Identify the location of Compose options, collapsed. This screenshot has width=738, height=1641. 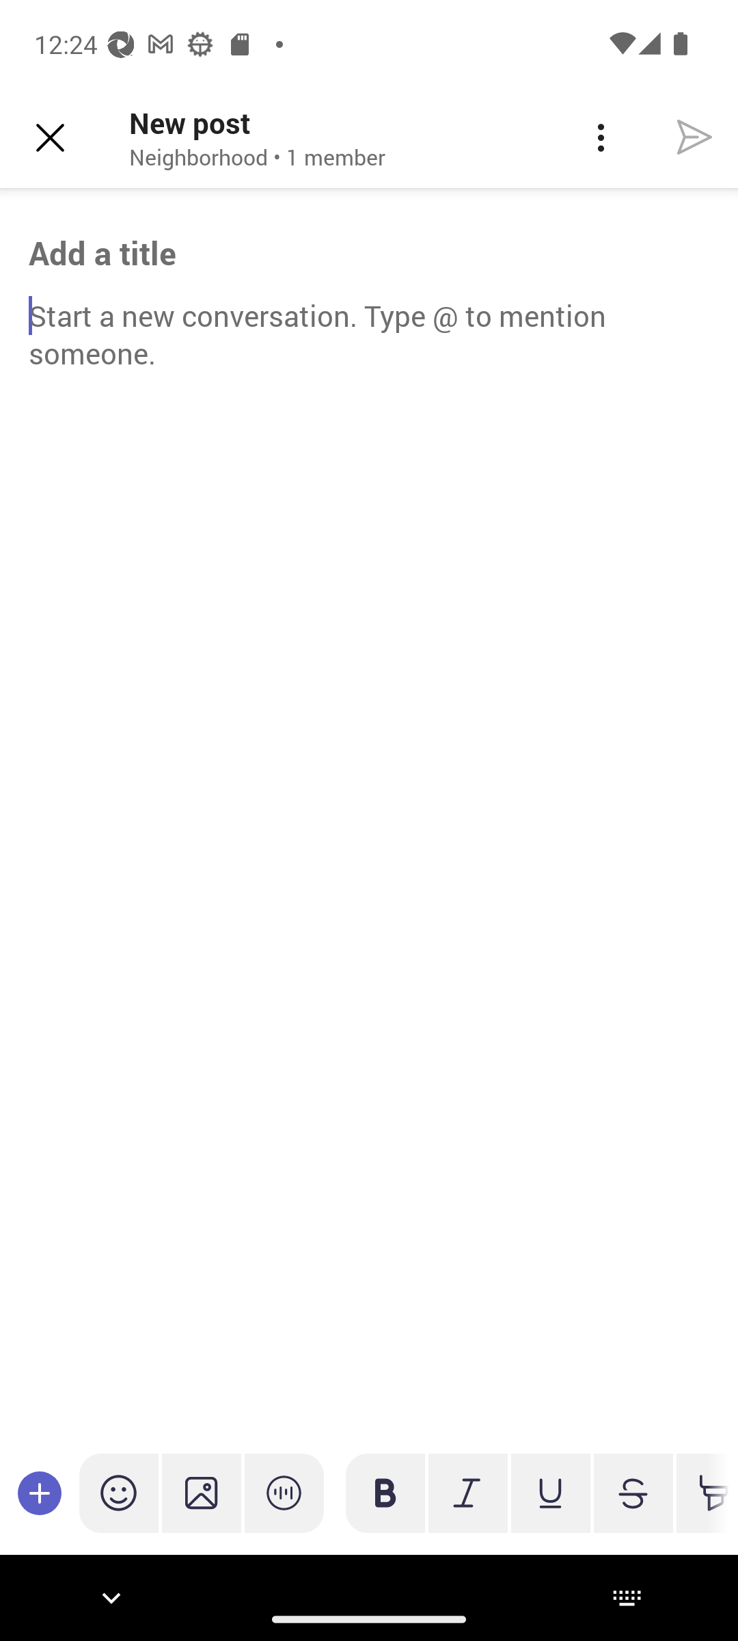
(40, 1493).